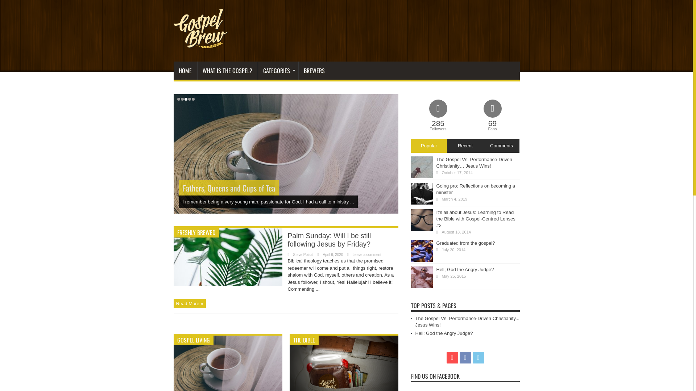 This screenshot has width=696, height=391. What do you see at coordinates (465, 269) in the screenshot?
I see `Hell; God the Angry Judge?` at bounding box center [465, 269].